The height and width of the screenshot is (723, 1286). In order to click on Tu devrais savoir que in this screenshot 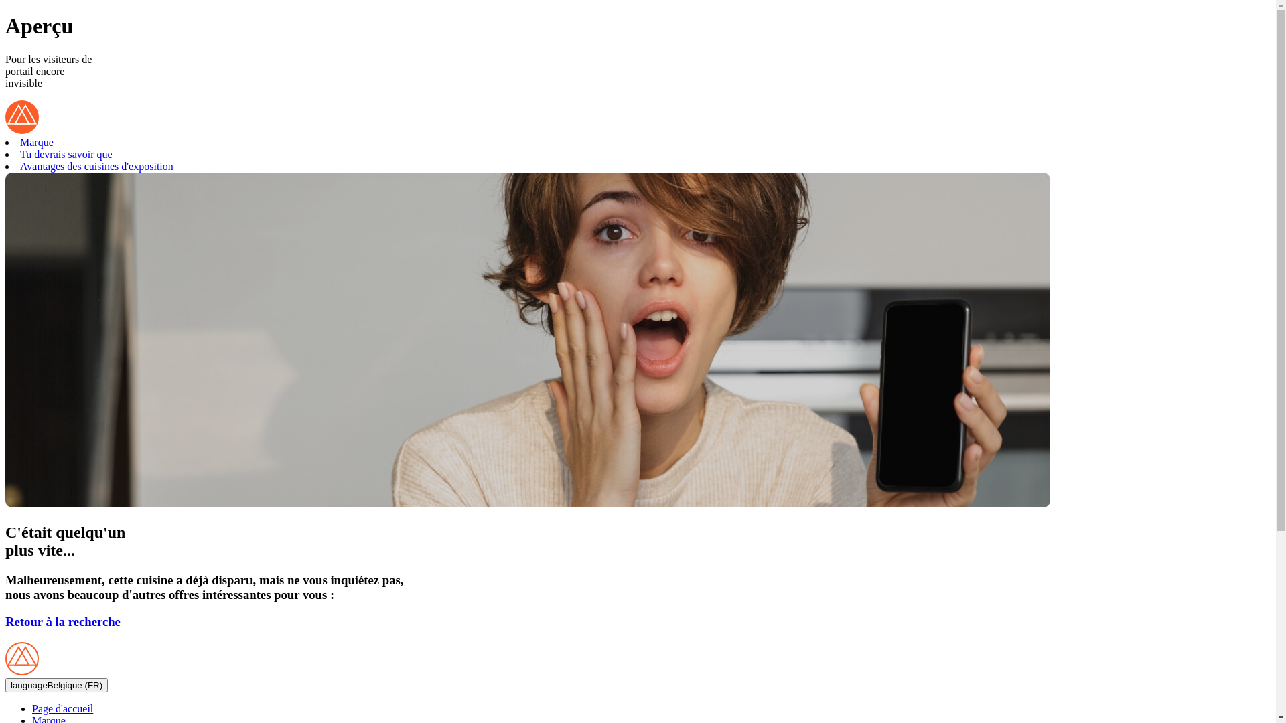, I will do `click(66, 154)`.